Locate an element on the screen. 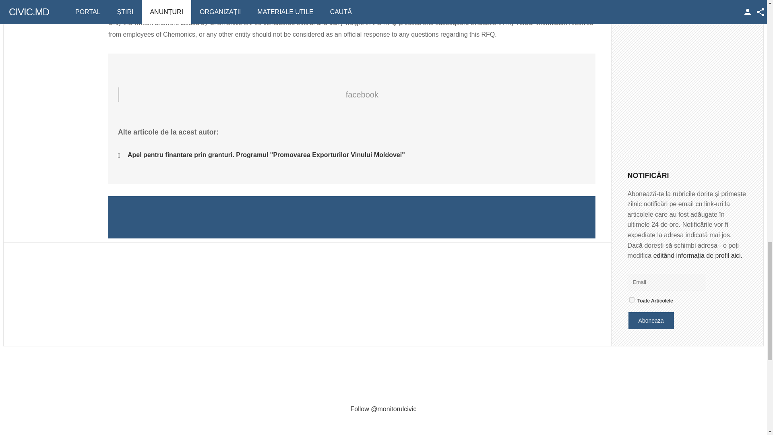 Image resolution: width=773 pixels, height=435 pixels. Aboneaza is located at coordinates (651, 321).